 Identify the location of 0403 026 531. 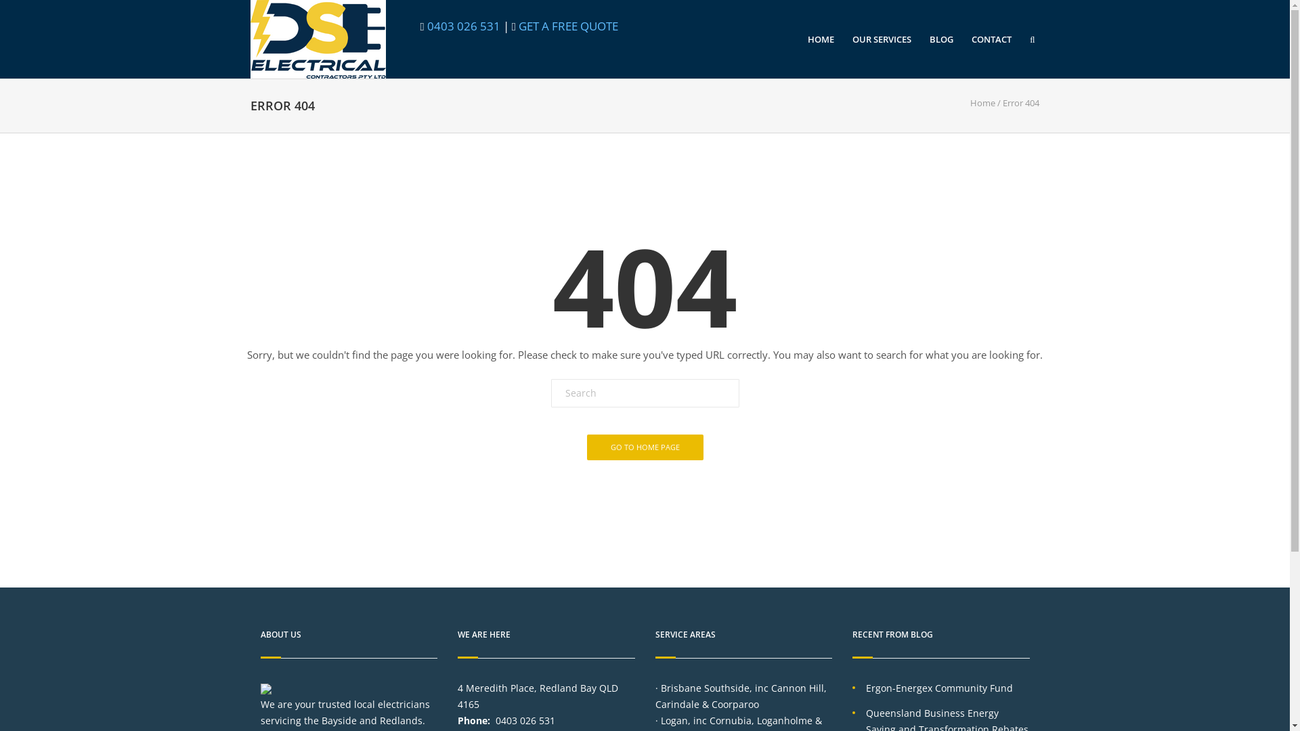
(464, 26).